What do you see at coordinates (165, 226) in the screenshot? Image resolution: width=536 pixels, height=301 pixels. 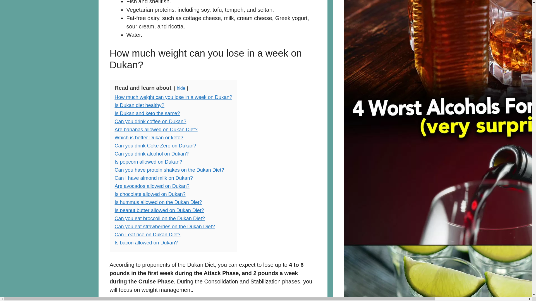 I see `Can you eat strawberries on the Dukan Diet?` at bounding box center [165, 226].